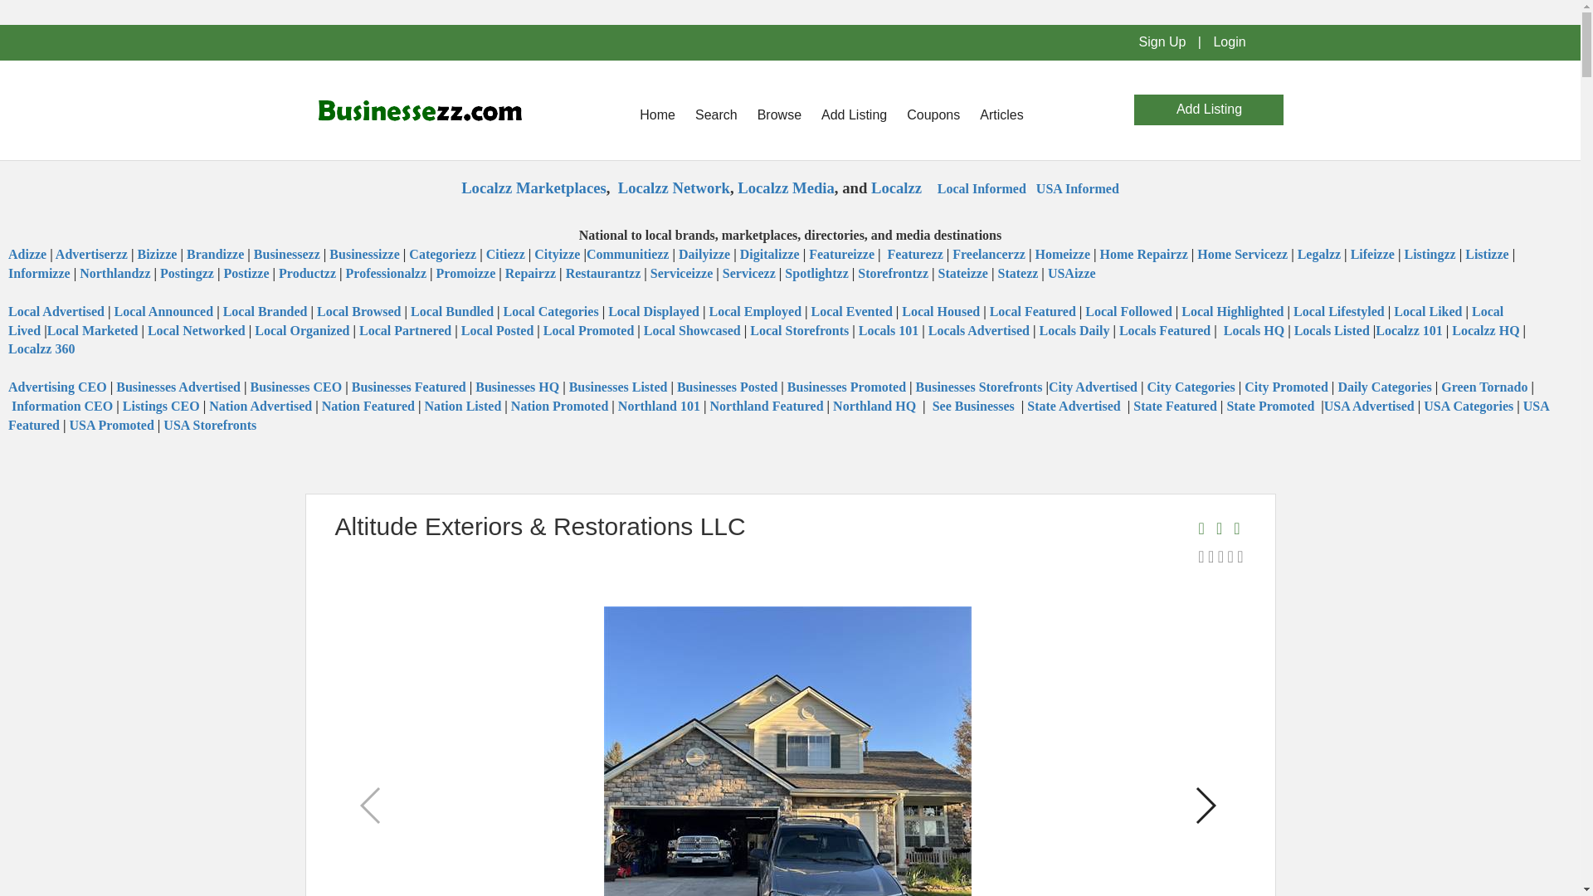 This screenshot has width=1593, height=896. Describe the element at coordinates (933, 114) in the screenshot. I see `Coupons` at that location.